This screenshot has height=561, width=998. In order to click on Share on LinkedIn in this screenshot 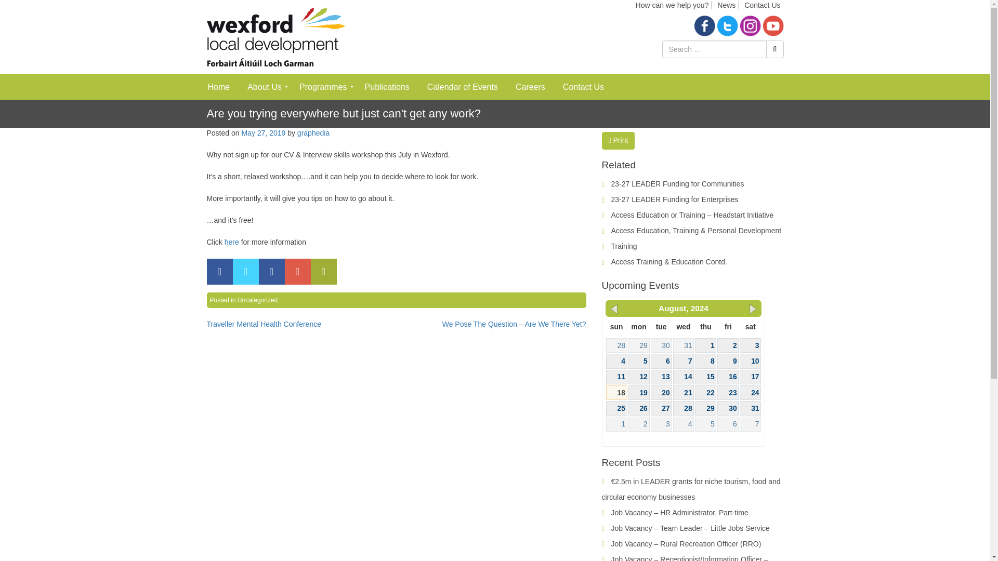, I will do `click(271, 271)`.